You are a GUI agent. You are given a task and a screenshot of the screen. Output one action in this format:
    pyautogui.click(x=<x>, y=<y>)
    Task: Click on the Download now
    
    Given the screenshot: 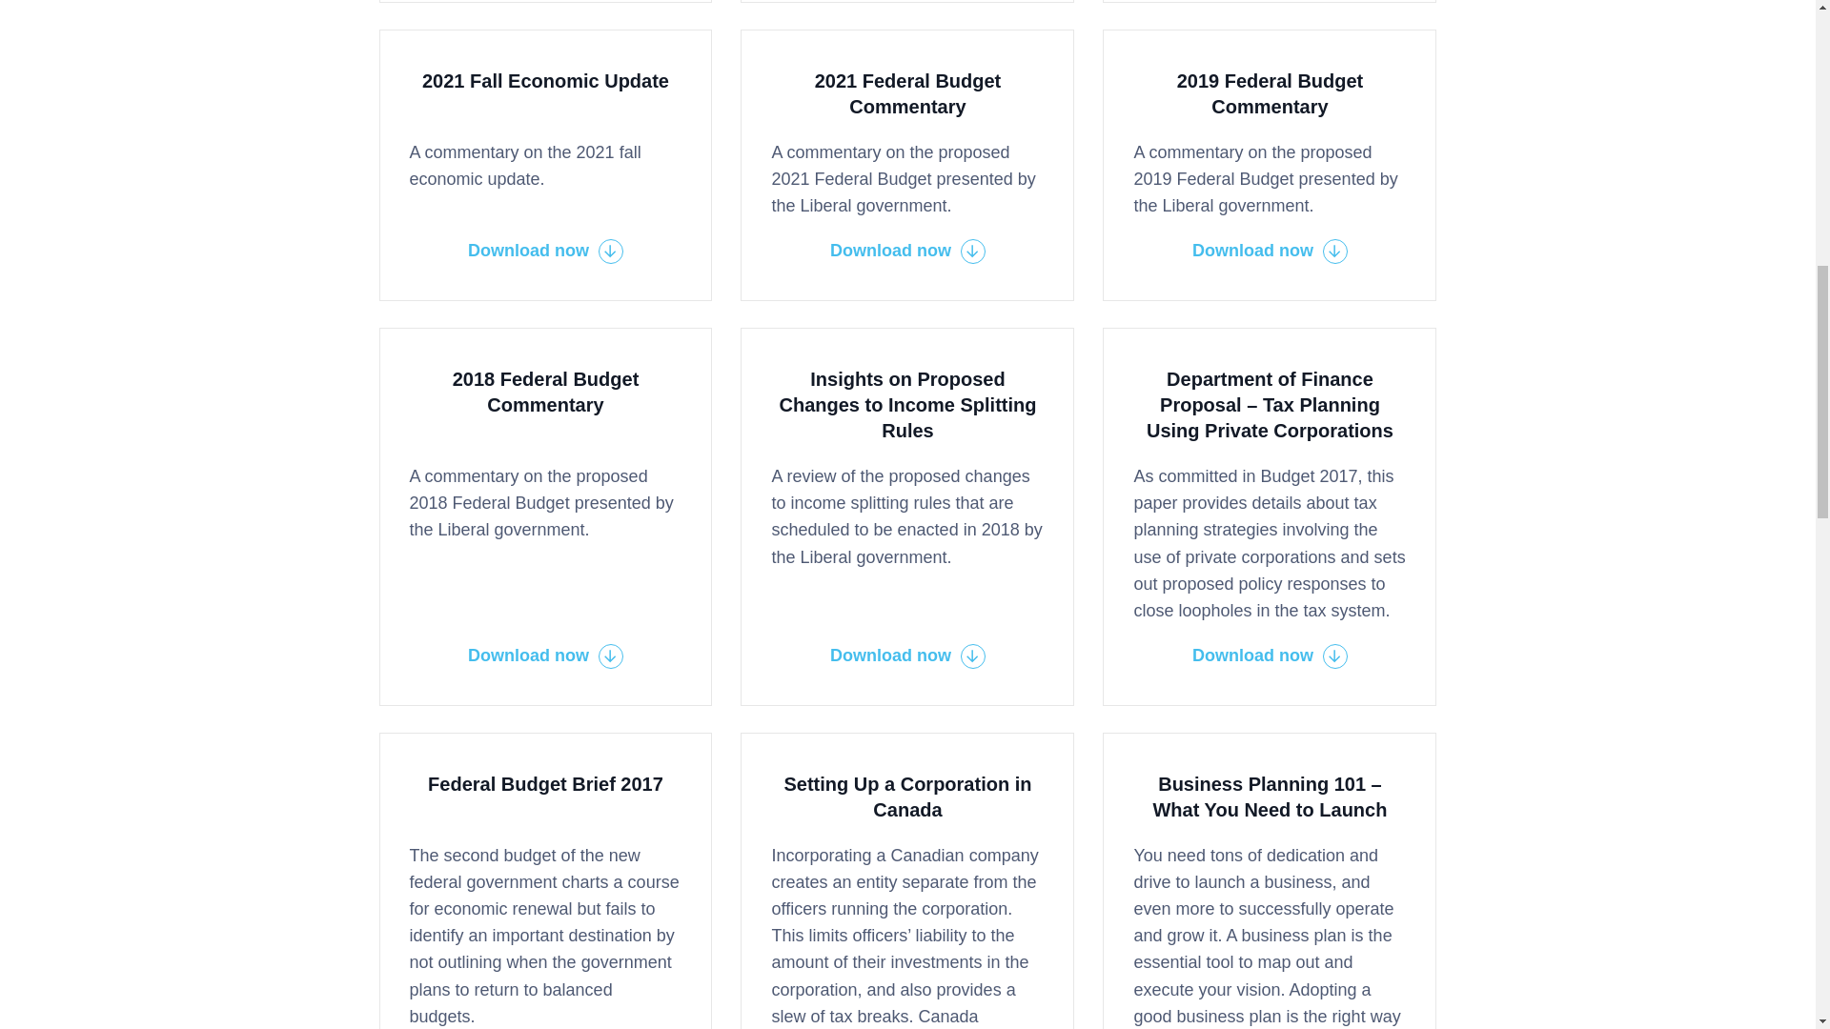 What is the action you would take?
    pyautogui.click(x=1270, y=252)
    